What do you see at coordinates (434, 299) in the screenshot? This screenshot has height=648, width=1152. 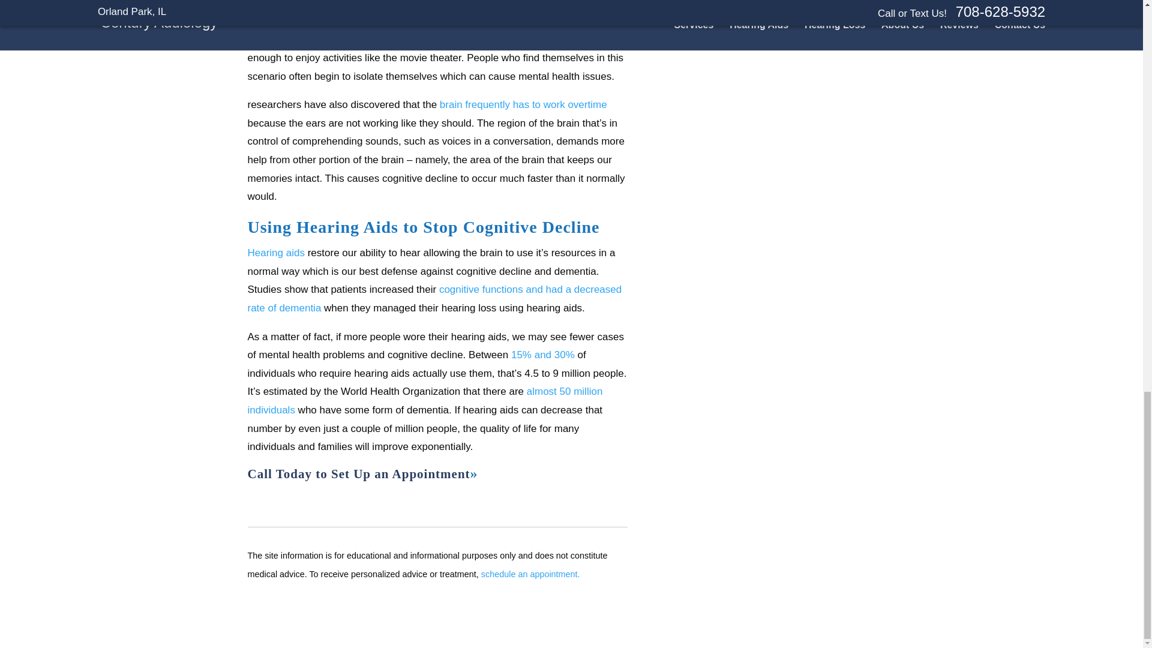 I see `cognitive functions and had a decreased rate of dementia` at bounding box center [434, 299].